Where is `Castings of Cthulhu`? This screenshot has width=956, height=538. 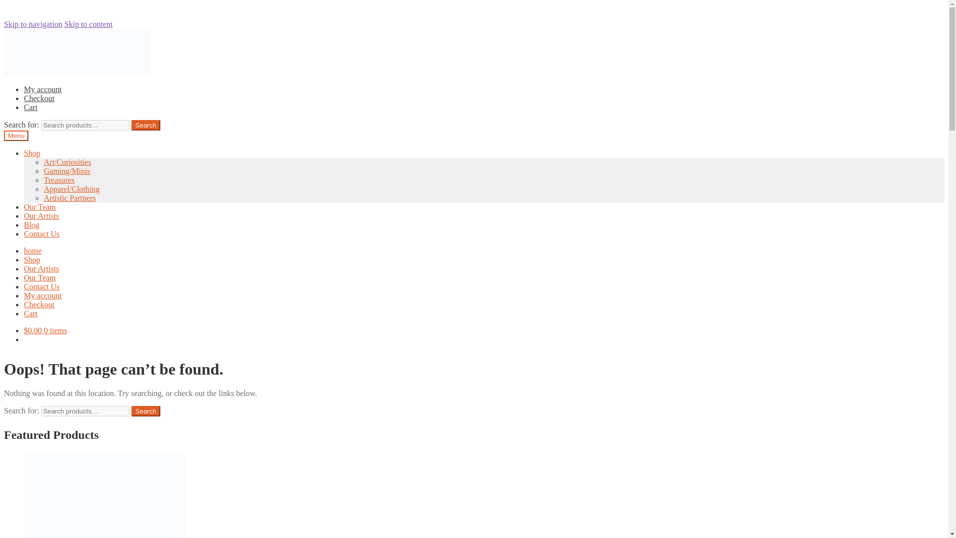 Castings of Cthulhu is located at coordinates (559, 446).